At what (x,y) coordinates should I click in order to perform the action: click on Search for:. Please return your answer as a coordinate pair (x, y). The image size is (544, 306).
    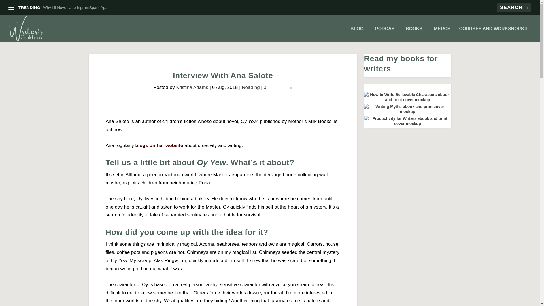
    Looking at the image, I should click on (514, 7).